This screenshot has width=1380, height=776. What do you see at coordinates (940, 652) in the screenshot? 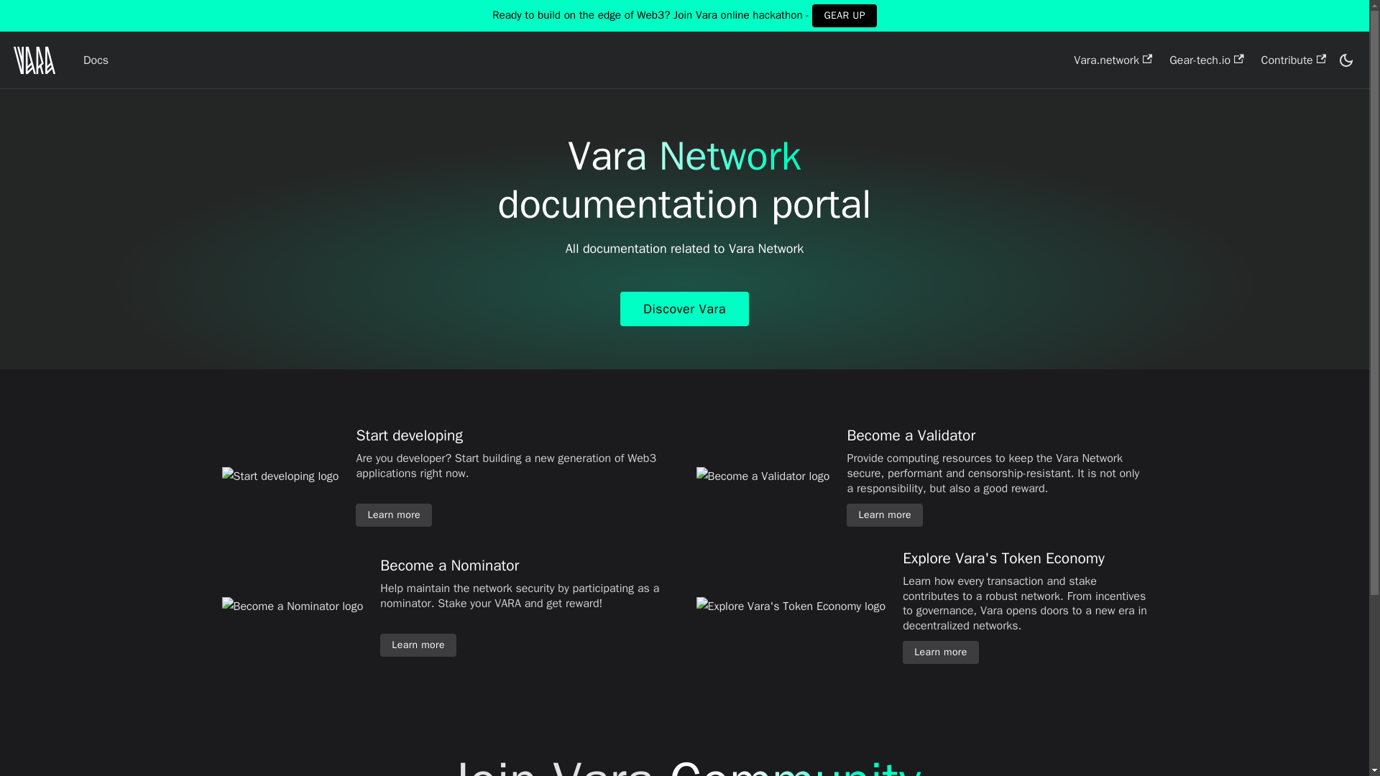
I see `Learn more` at bounding box center [940, 652].